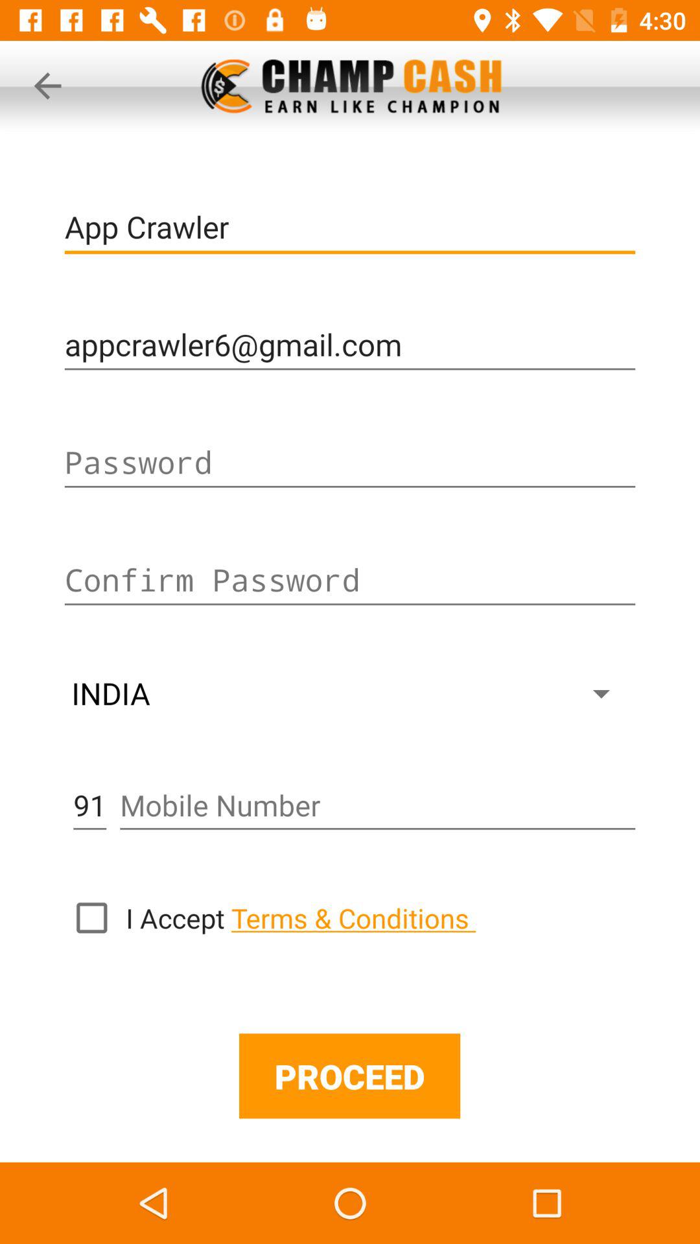 The height and width of the screenshot is (1244, 700). I want to click on inbox, so click(91, 917).